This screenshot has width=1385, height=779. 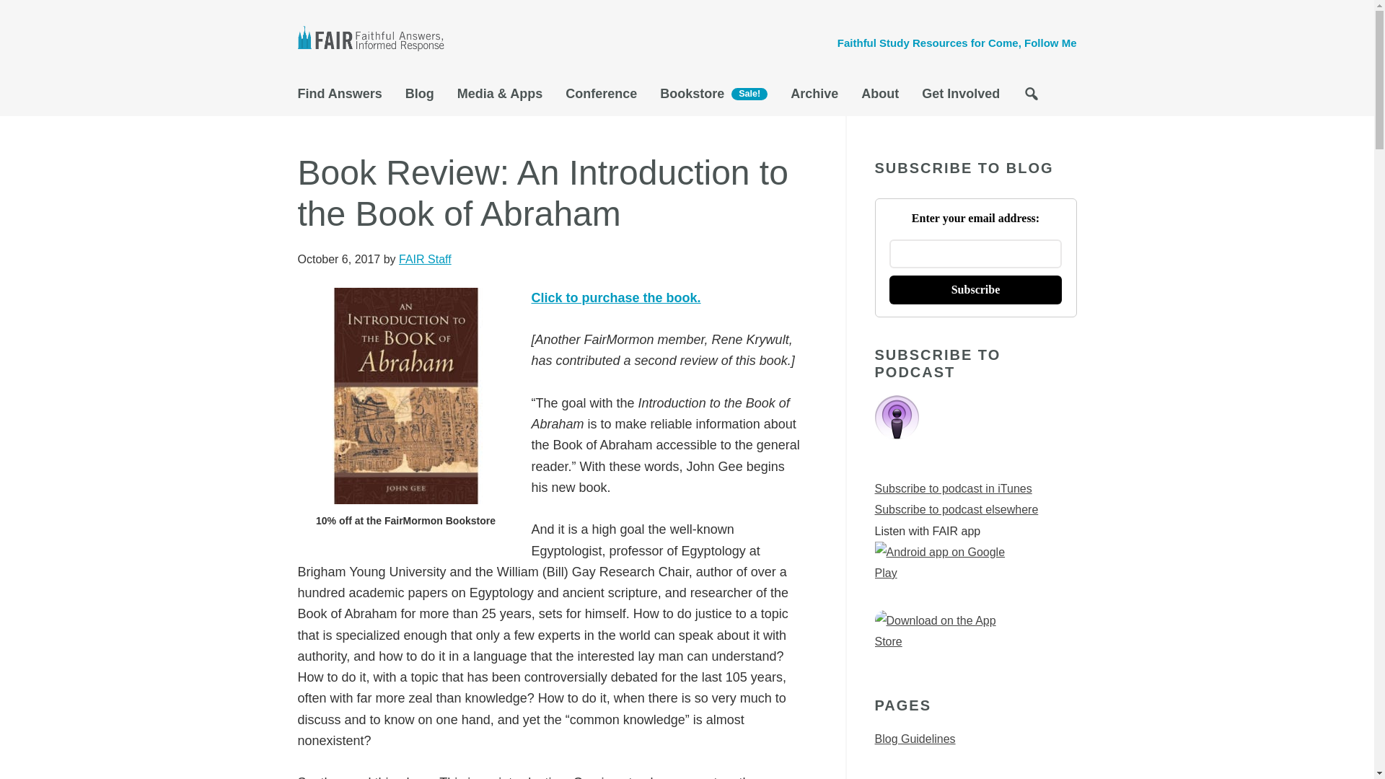 What do you see at coordinates (975, 290) in the screenshot?
I see `Subscribe` at bounding box center [975, 290].